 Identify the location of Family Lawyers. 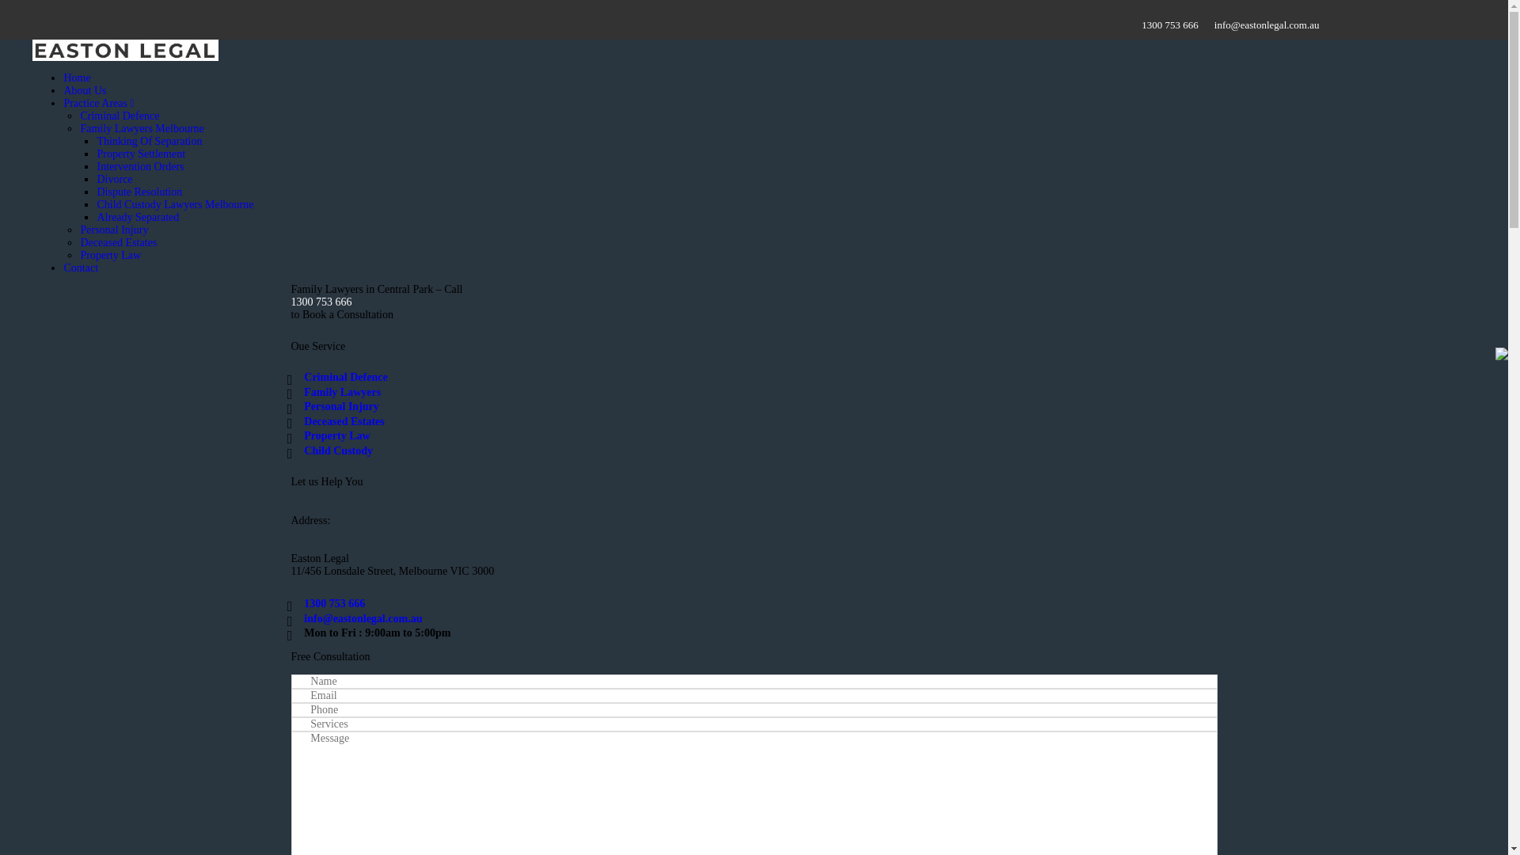
(342, 393).